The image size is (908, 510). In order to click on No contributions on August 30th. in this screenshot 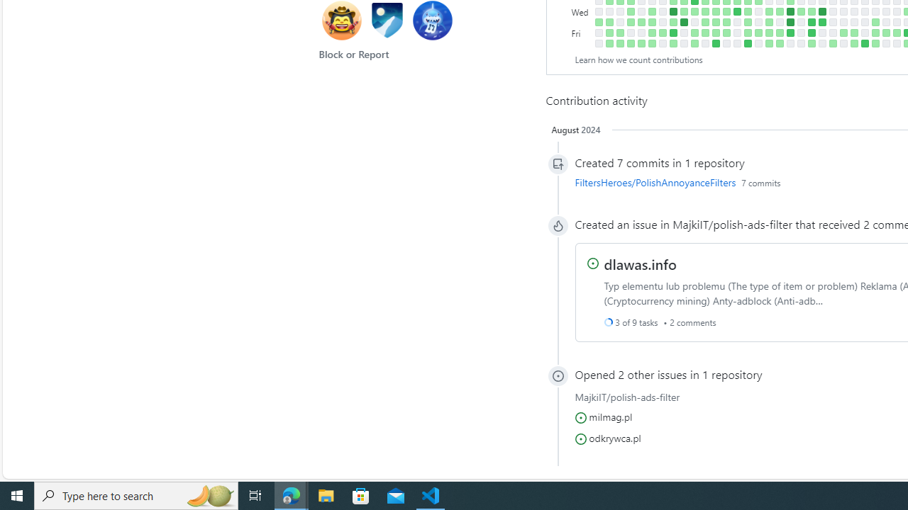, I will do `click(609, 11)`.